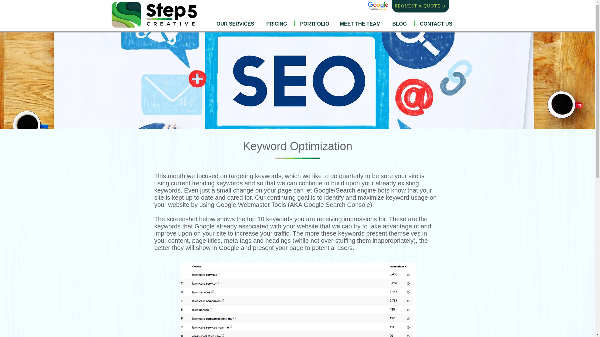 The width and height of the screenshot is (600, 337). I want to click on PORTFOLIO, so click(314, 23).